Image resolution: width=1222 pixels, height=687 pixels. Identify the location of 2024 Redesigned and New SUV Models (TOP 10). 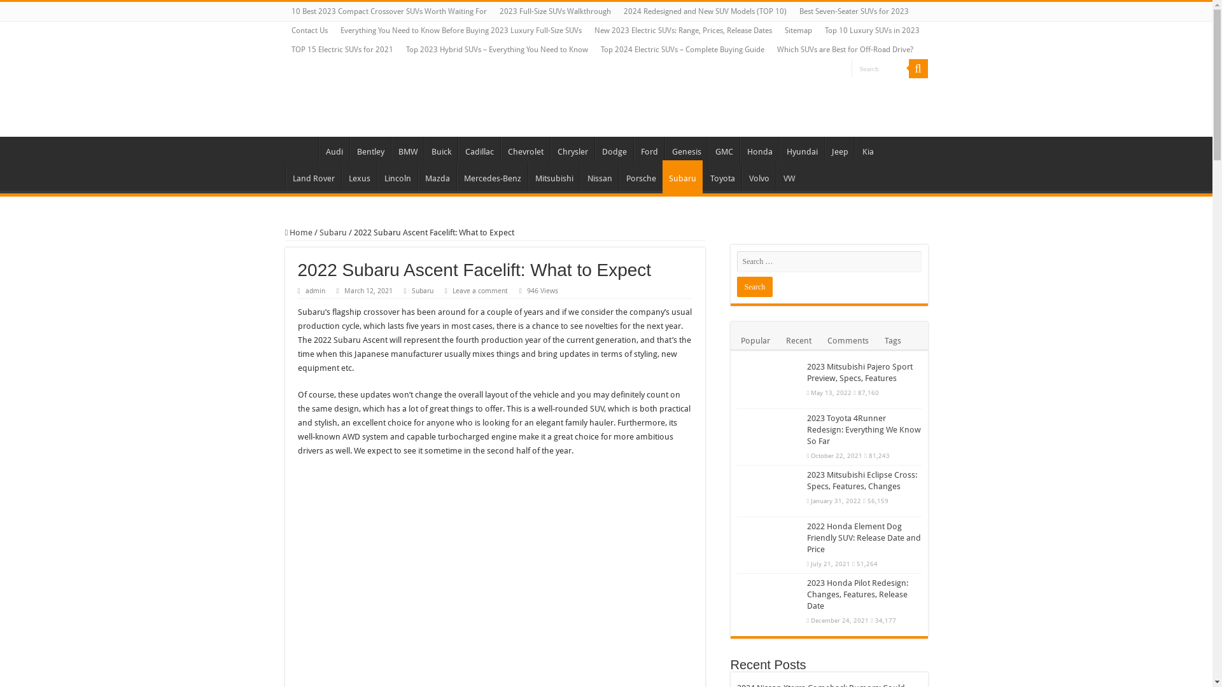
(705, 11).